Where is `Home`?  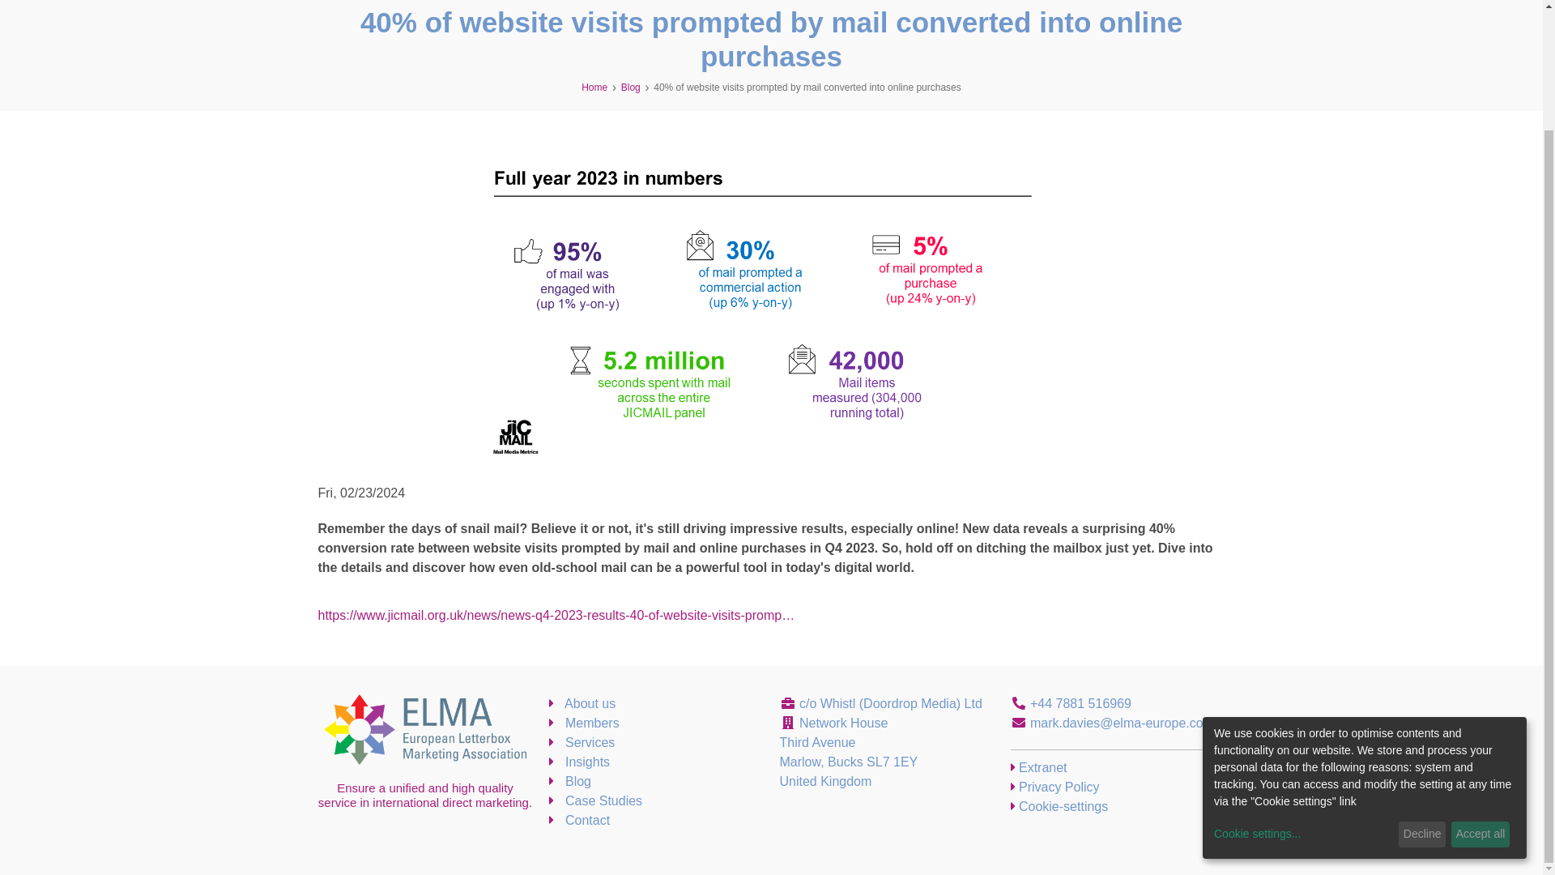
Home is located at coordinates (594, 87).